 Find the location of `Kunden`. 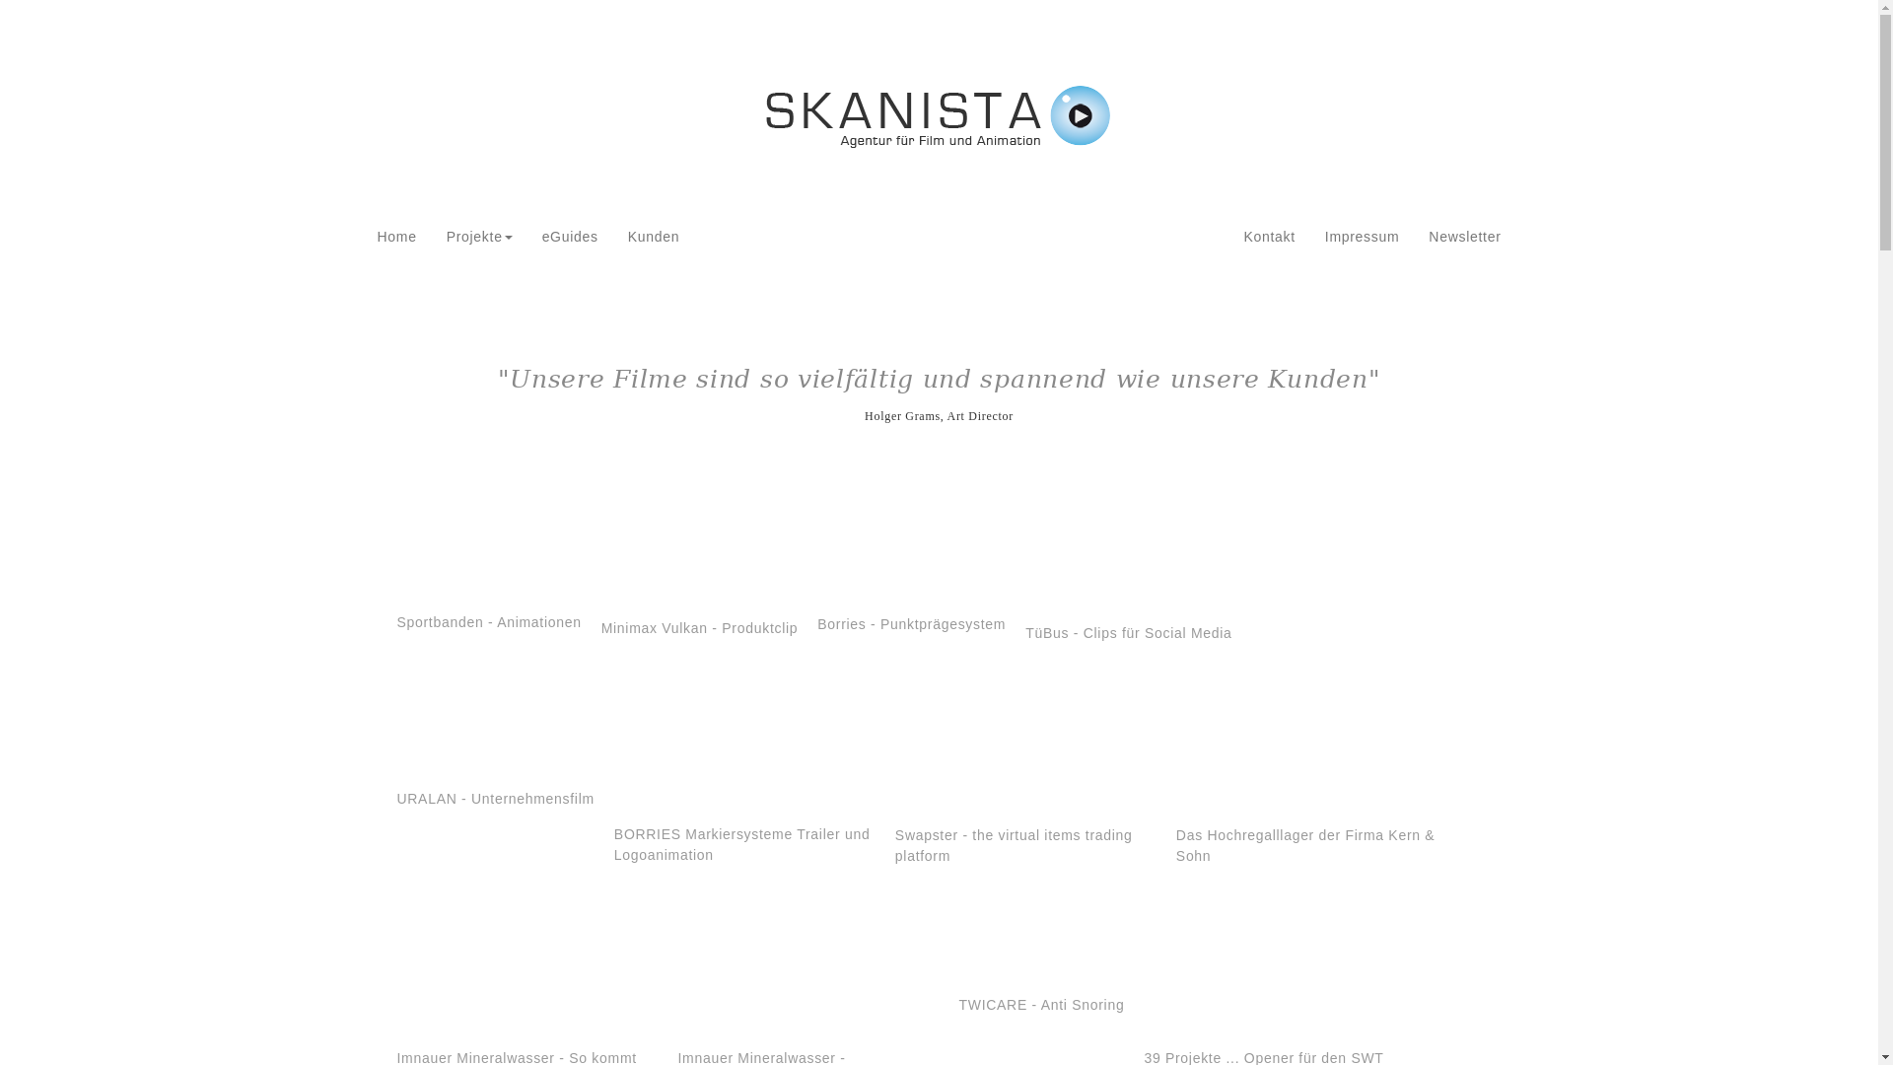

Kunden is located at coordinates (654, 237).